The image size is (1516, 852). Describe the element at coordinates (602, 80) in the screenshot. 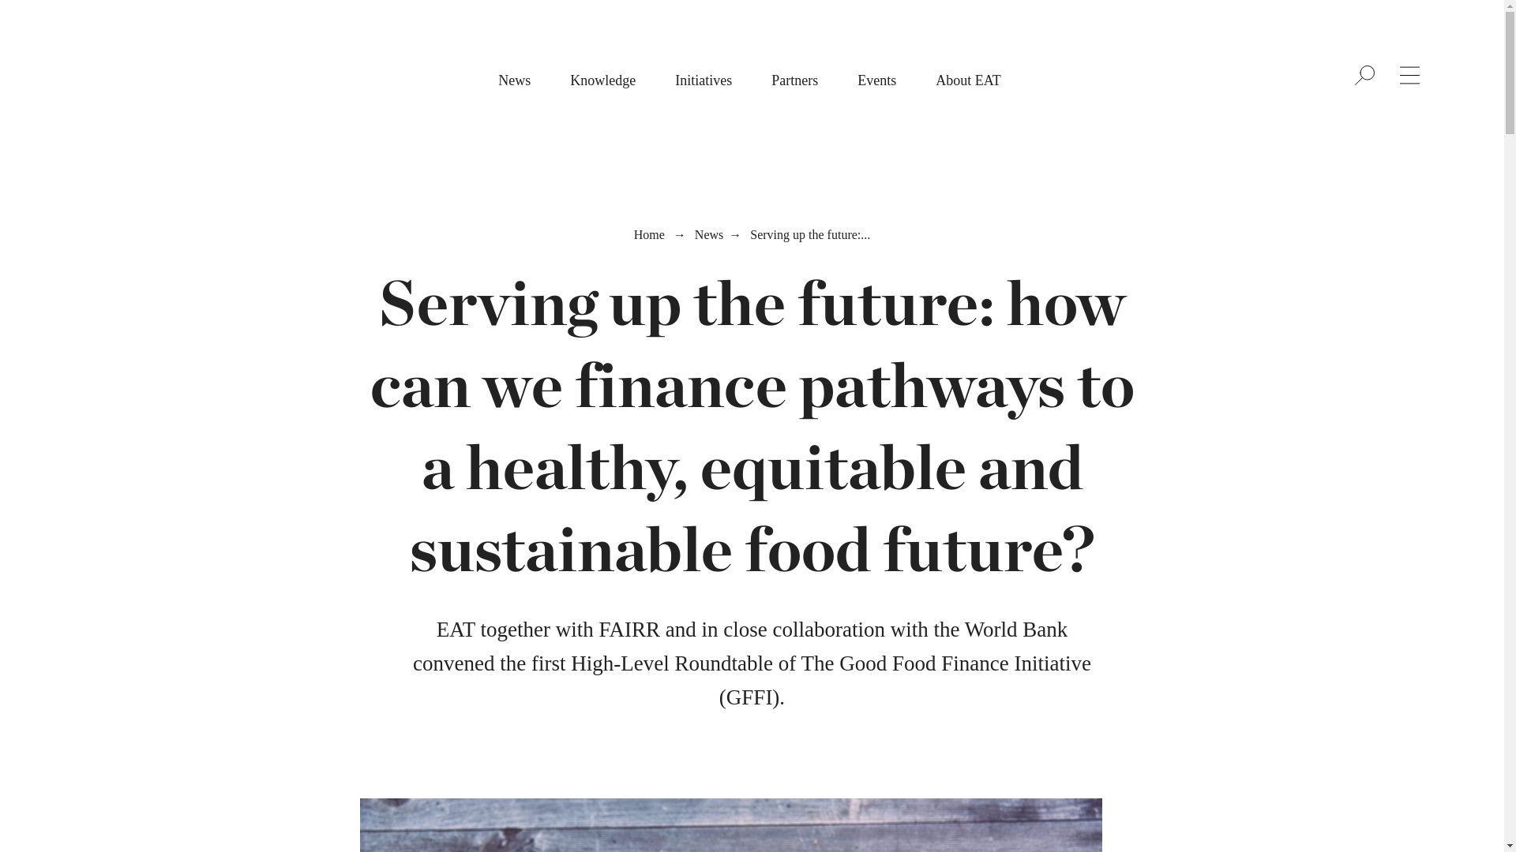

I see `Knowledge` at that location.